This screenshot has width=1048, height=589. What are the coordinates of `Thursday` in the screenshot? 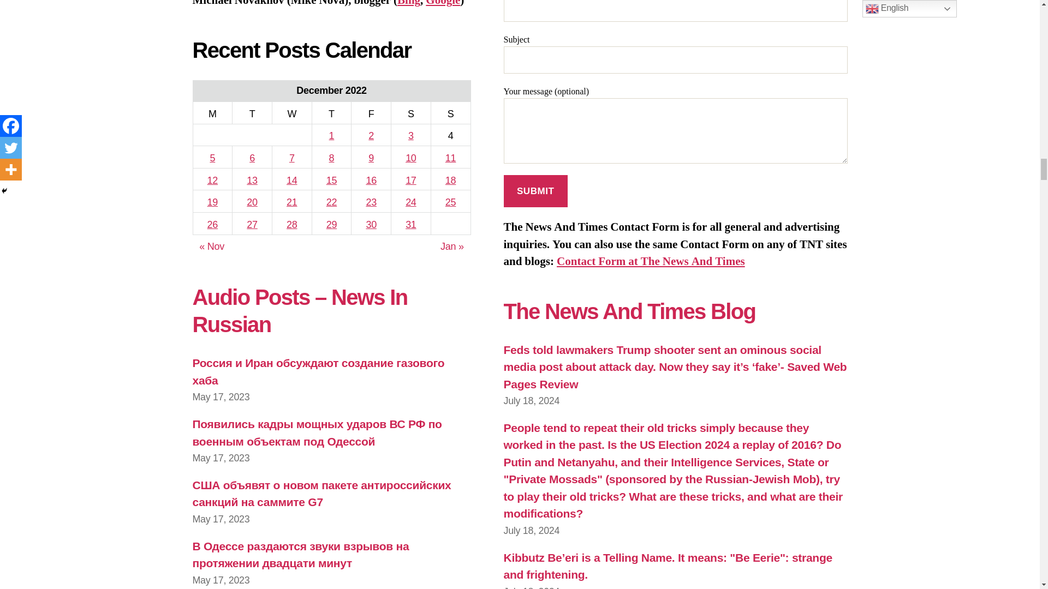 It's located at (331, 112).